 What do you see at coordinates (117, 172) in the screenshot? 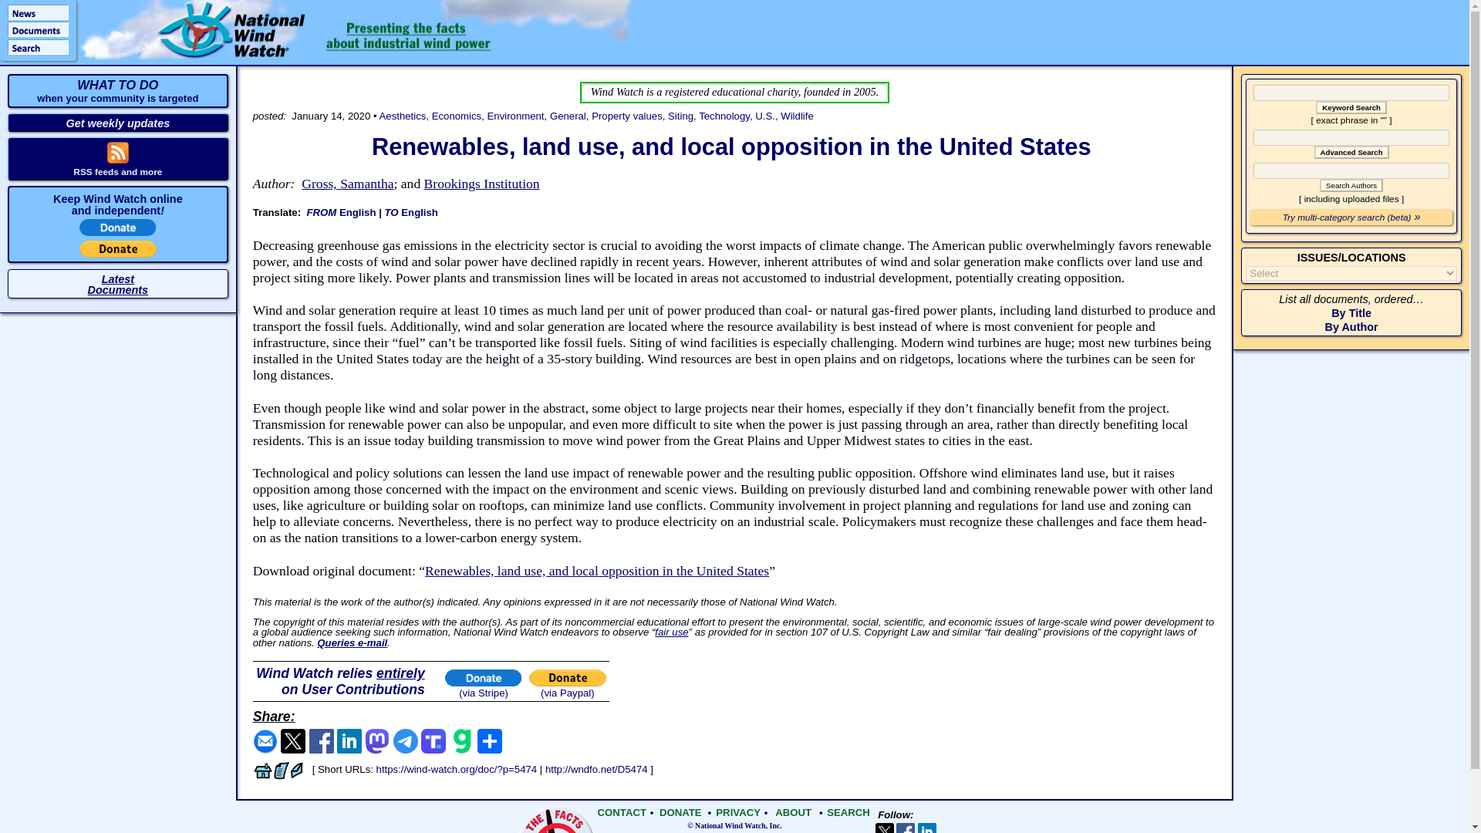
I see `Siting` at bounding box center [117, 172].